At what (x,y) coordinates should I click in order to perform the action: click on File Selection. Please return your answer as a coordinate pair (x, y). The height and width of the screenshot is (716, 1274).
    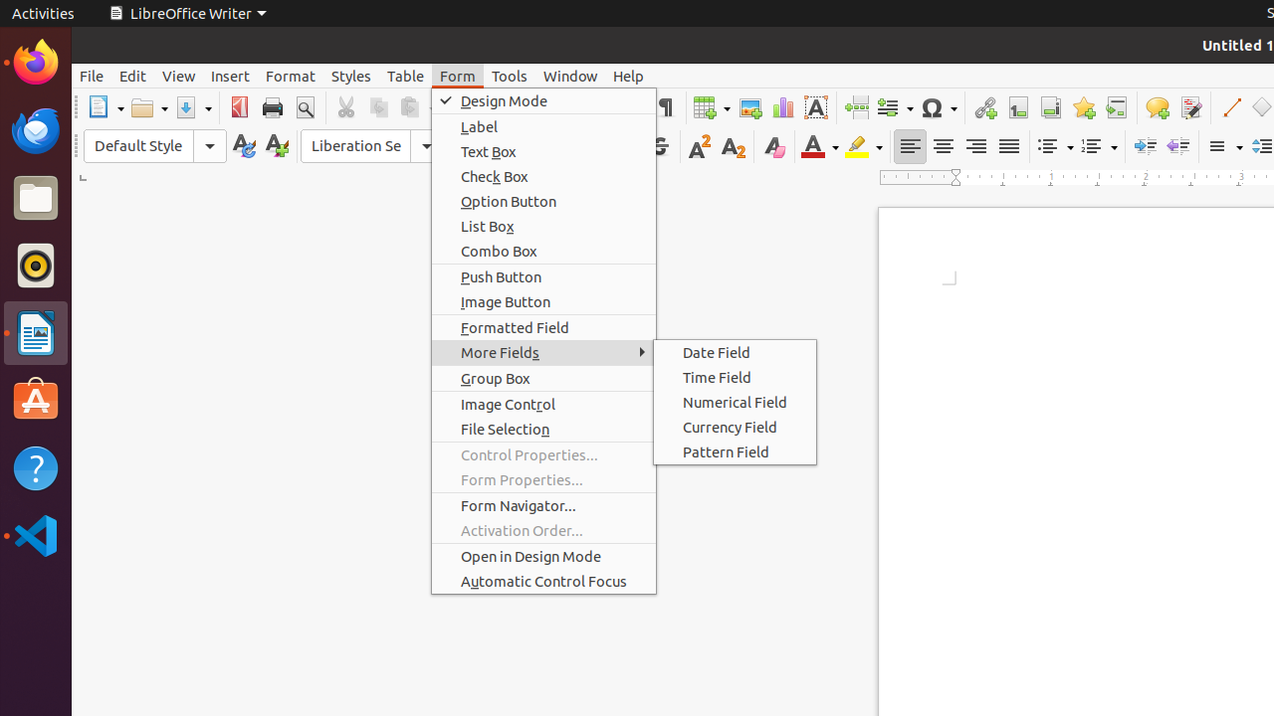
    Looking at the image, I should click on (543, 430).